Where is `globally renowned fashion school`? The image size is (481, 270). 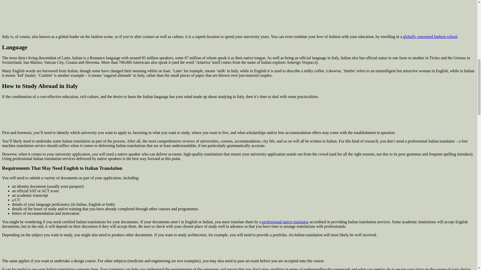
globally renowned fashion school is located at coordinates (430, 36).